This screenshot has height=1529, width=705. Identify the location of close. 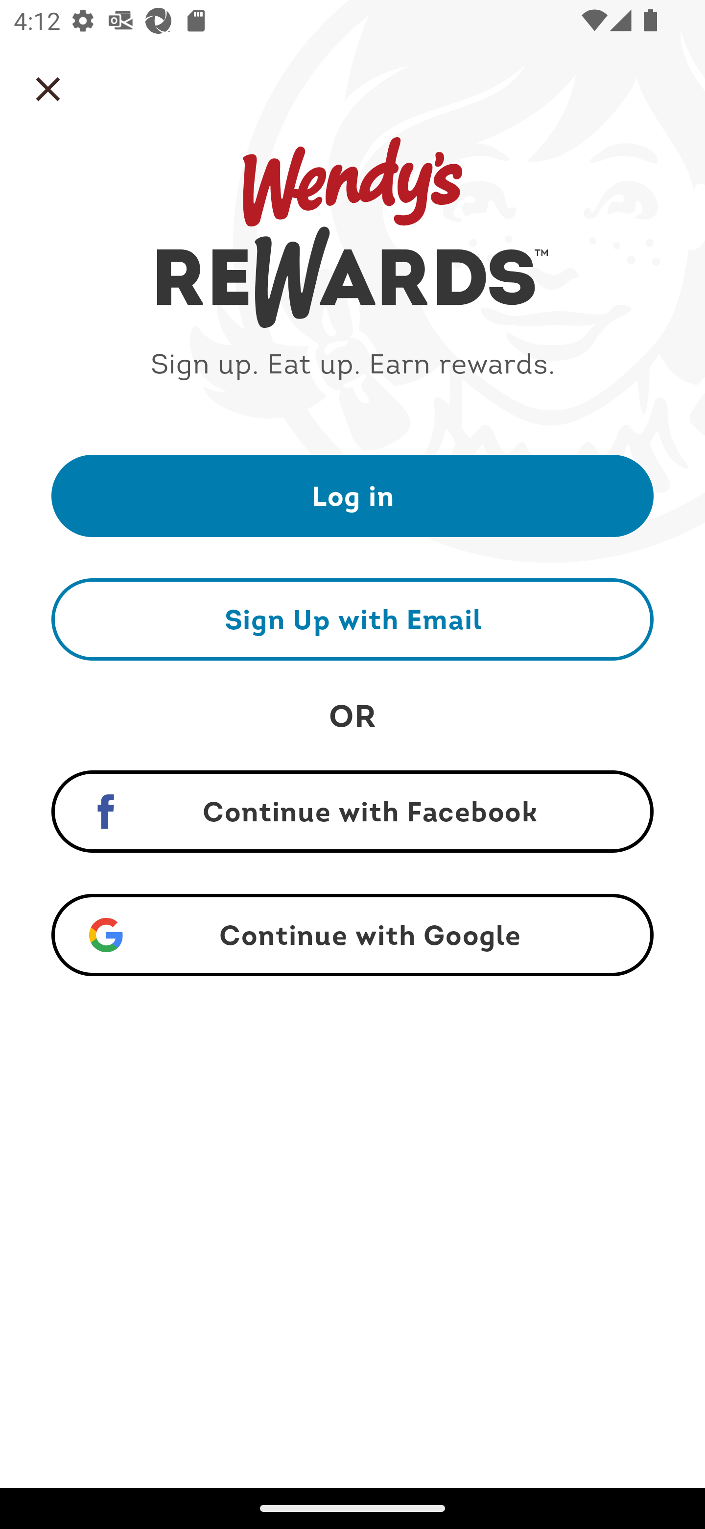
(48, 89).